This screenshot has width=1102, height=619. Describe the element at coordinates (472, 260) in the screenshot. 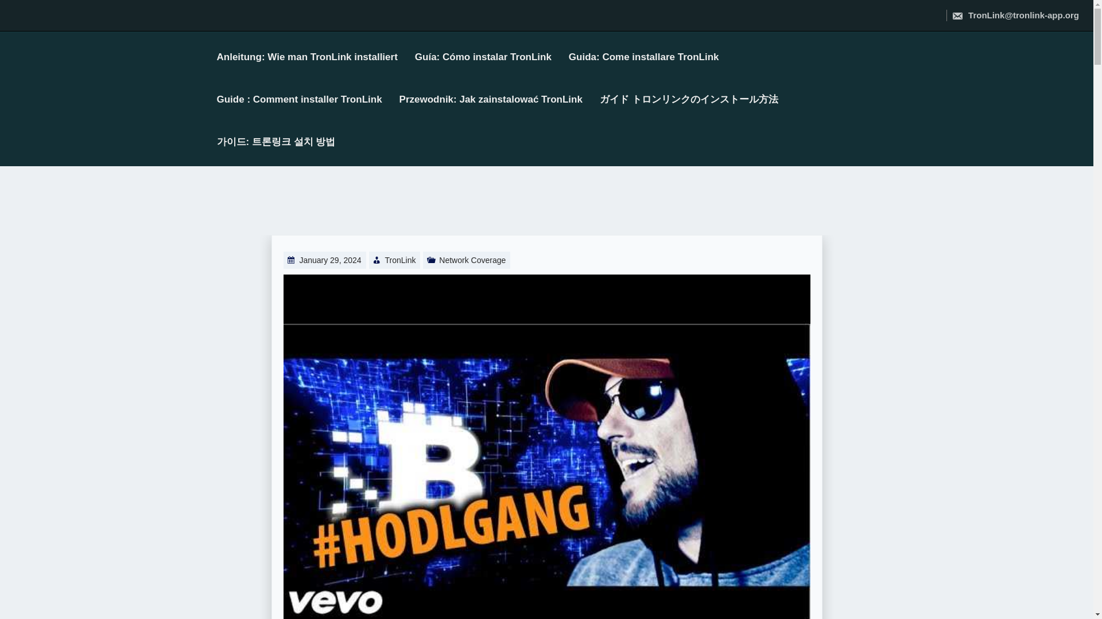

I see `Network Coverage` at that location.